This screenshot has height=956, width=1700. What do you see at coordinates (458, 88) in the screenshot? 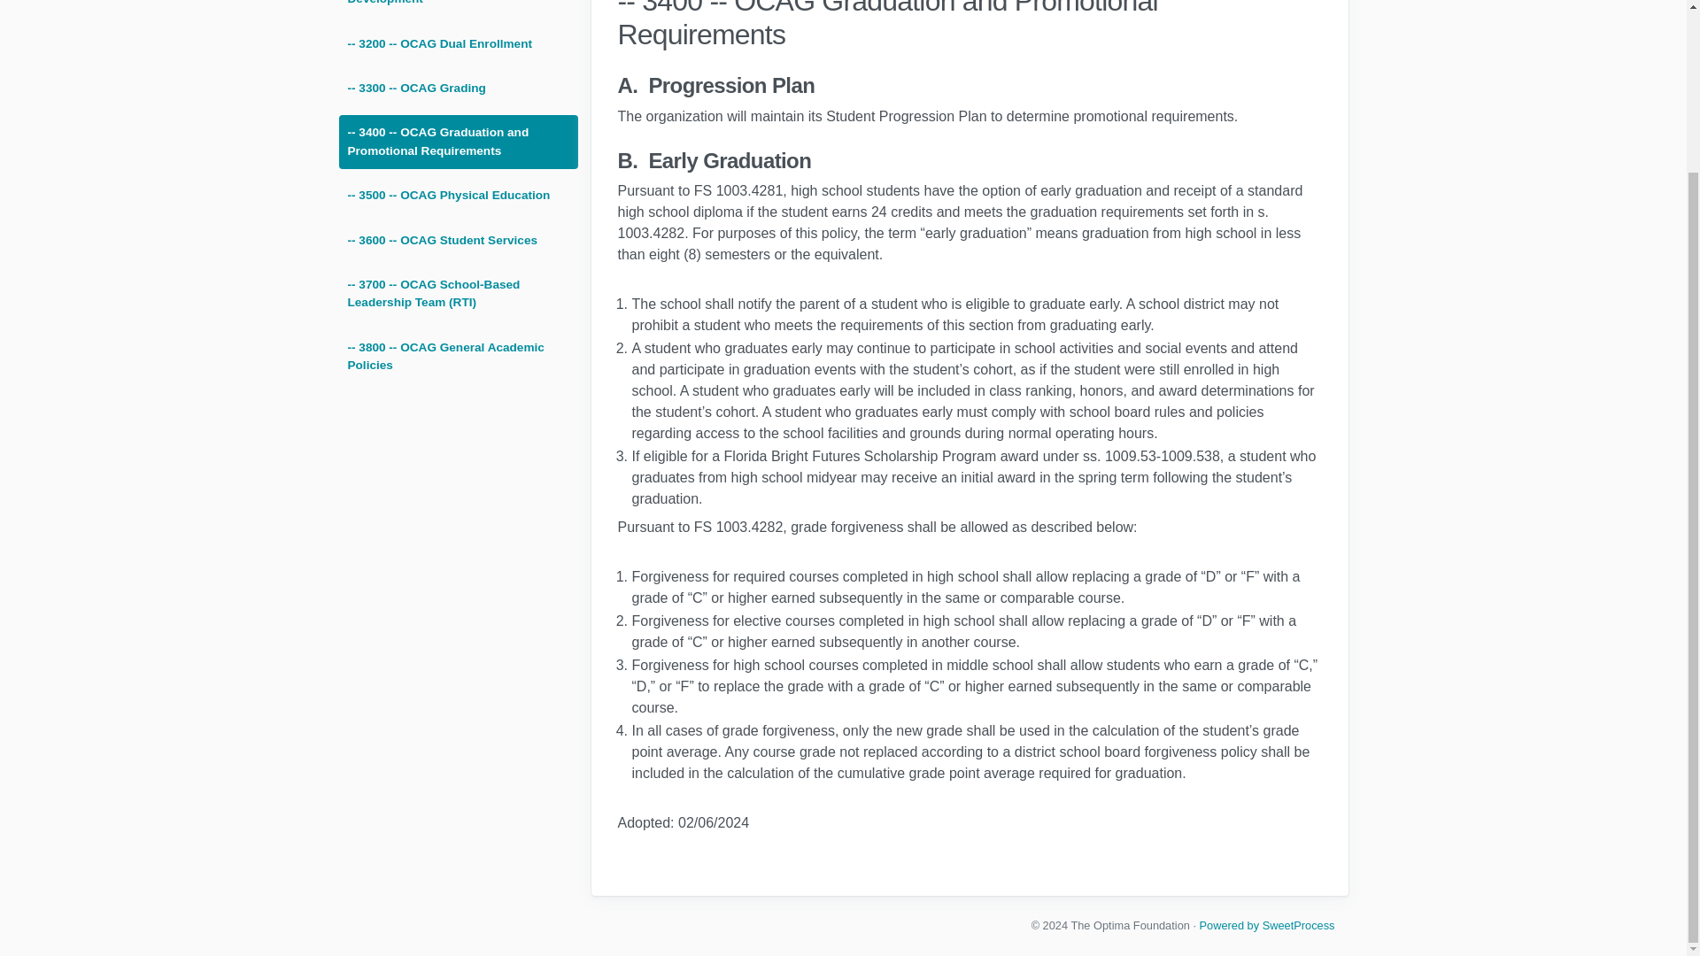
I see `-- 3300 -- OCAG Grading` at bounding box center [458, 88].